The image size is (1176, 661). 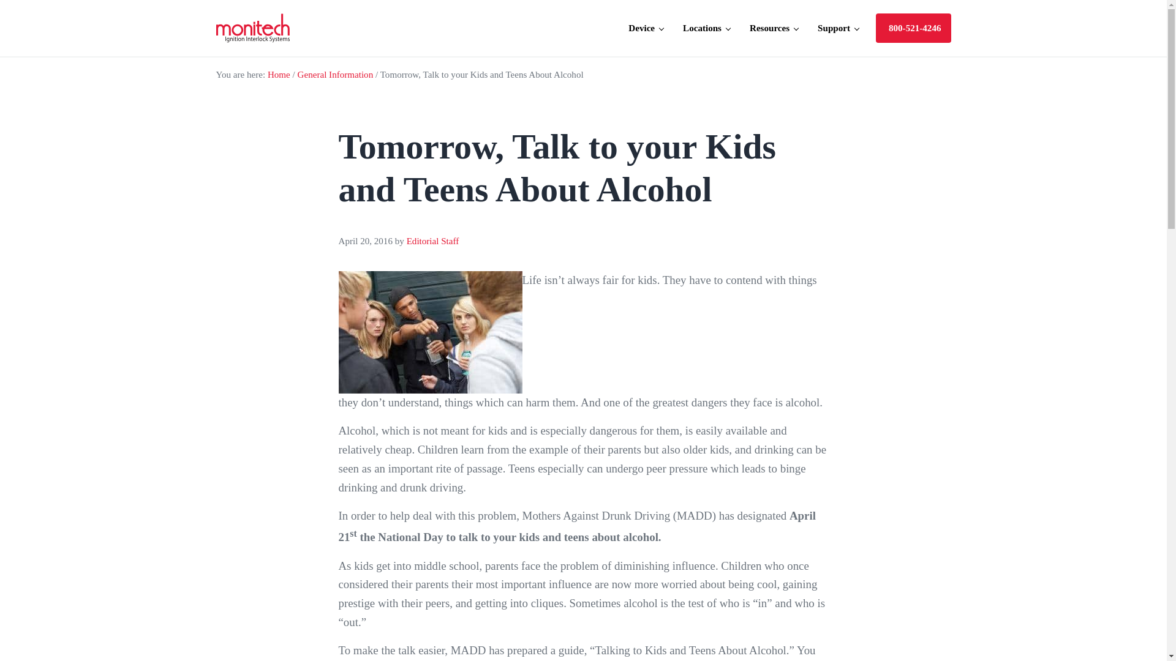 What do you see at coordinates (838, 28) in the screenshot?
I see `Support` at bounding box center [838, 28].